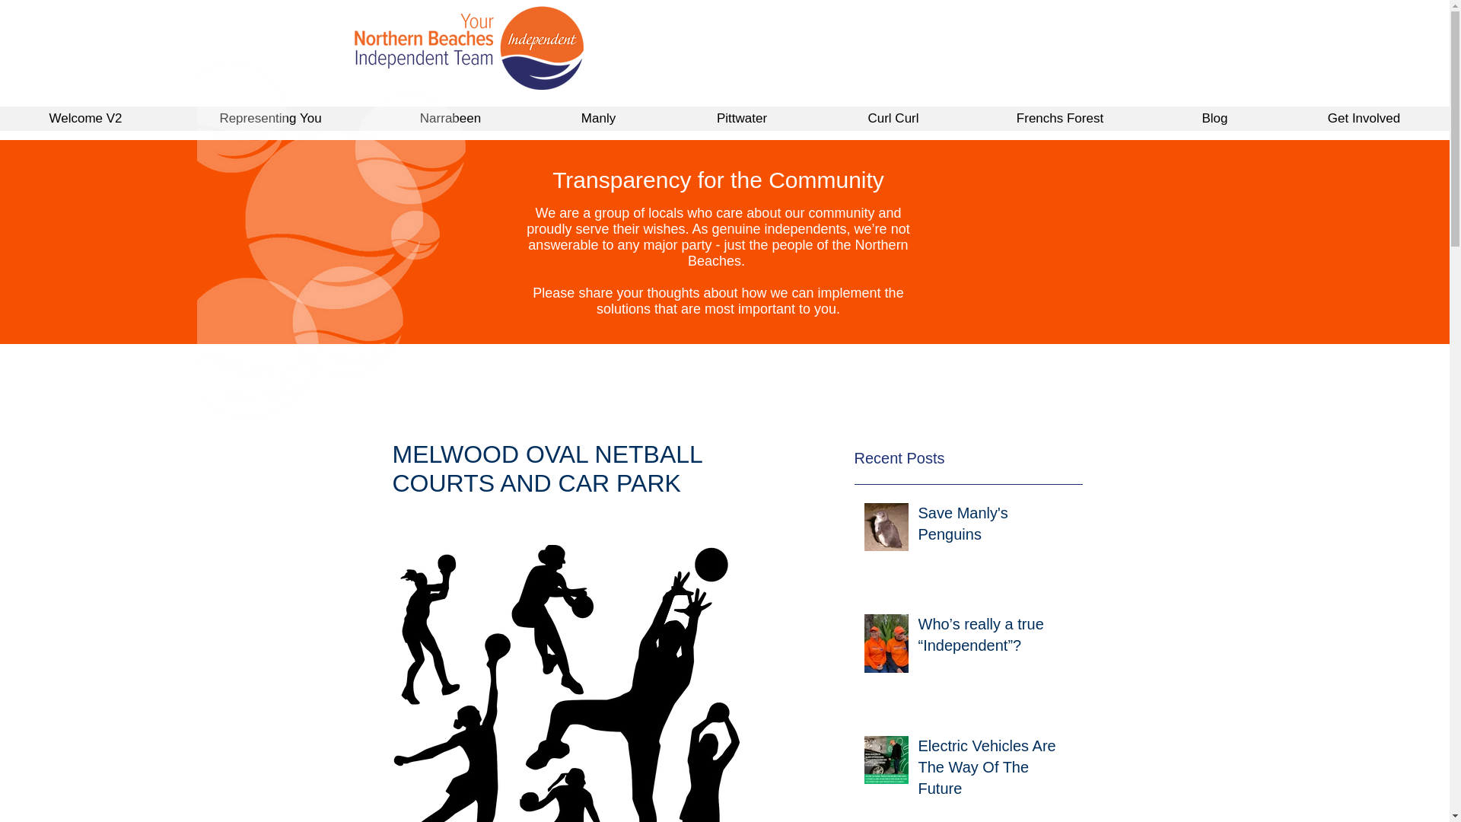 The image size is (1461, 822). What do you see at coordinates (1214, 123) in the screenshot?
I see `Blog` at bounding box center [1214, 123].